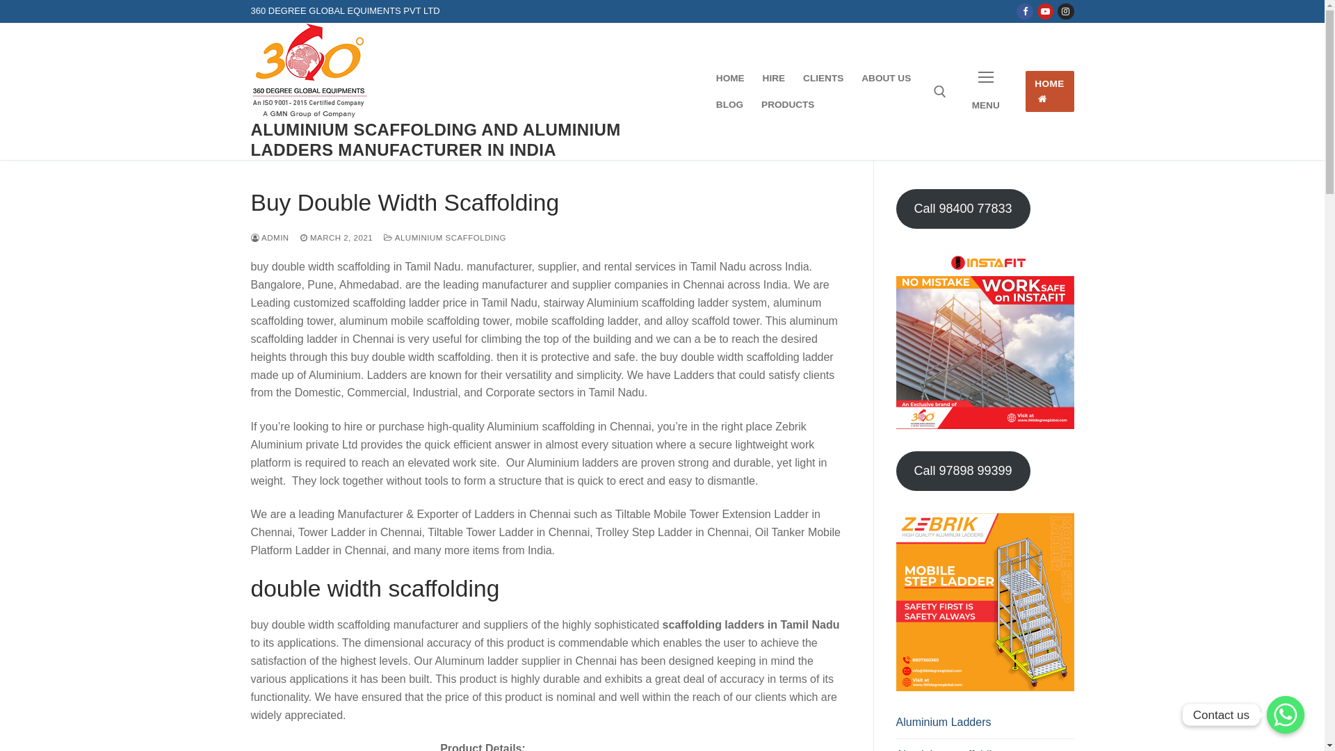  Describe the element at coordinates (774, 79) in the screenshot. I see `HIRE` at that location.